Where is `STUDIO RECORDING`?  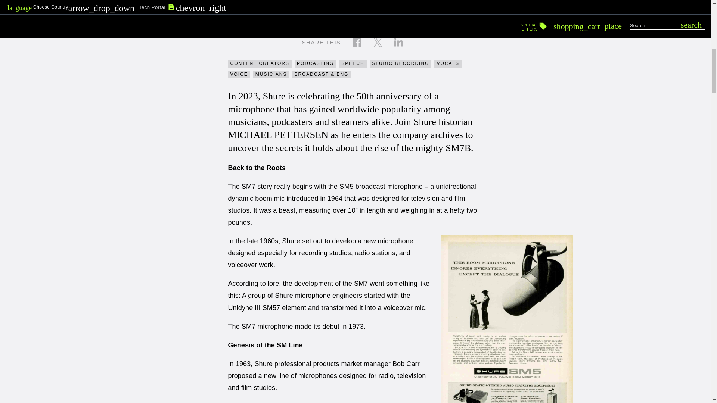 STUDIO RECORDING is located at coordinates (400, 63).